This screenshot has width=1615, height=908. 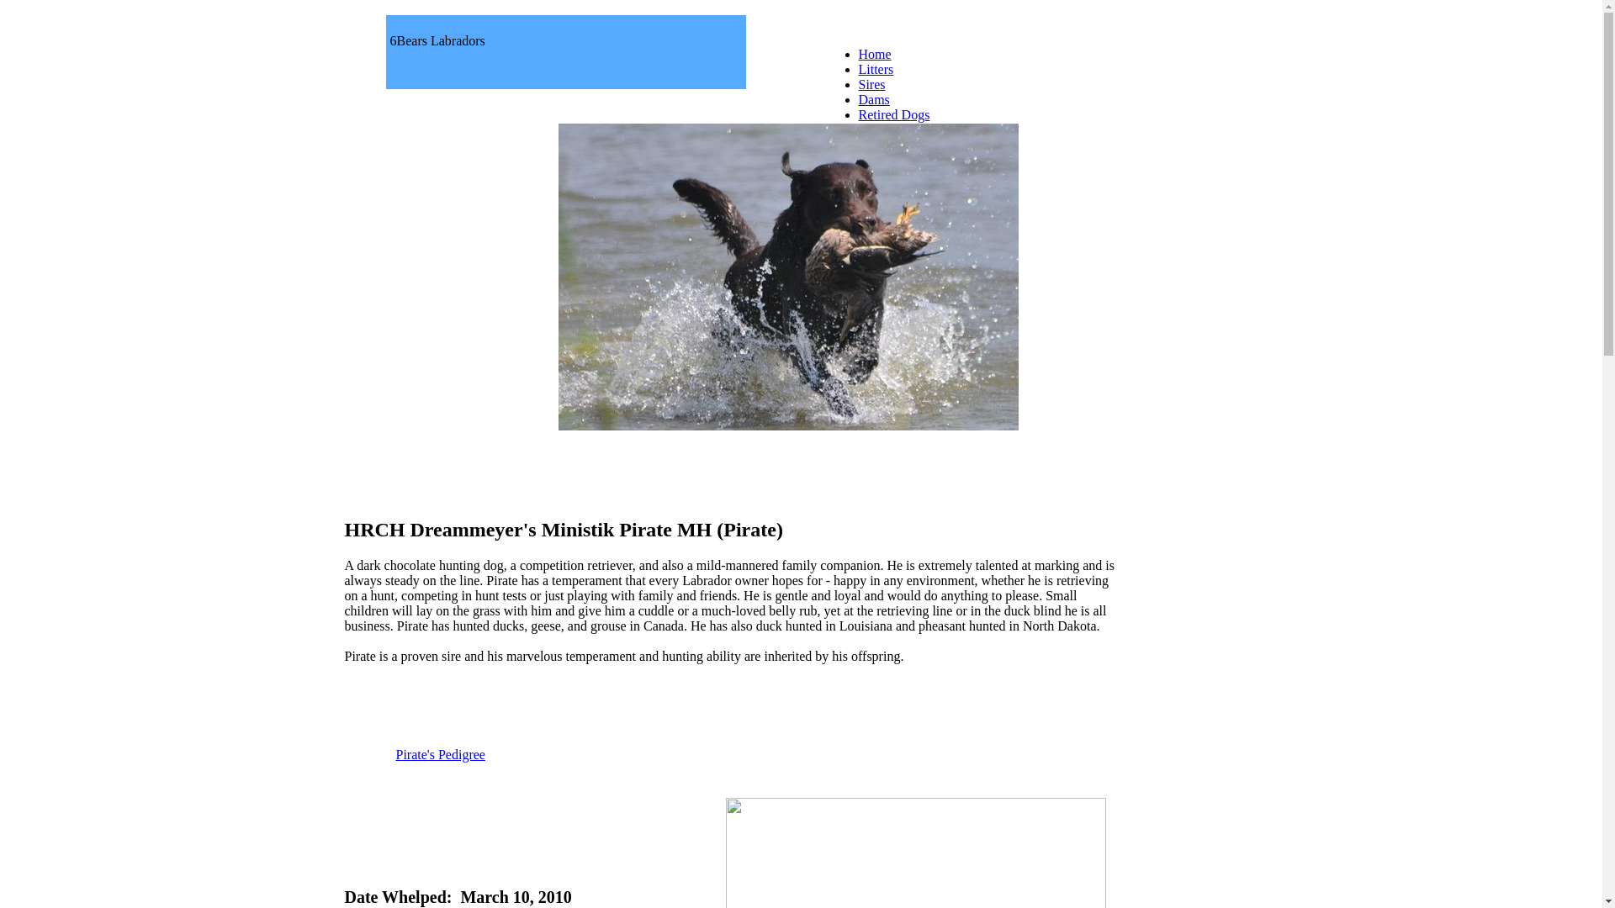 What do you see at coordinates (440, 755) in the screenshot?
I see `Pirate's Pedigree` at bounding box center [440, 755].